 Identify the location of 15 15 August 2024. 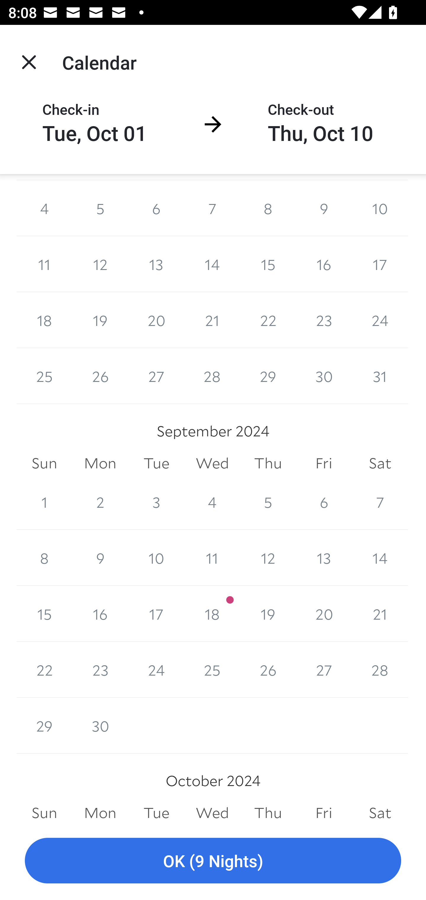
(268, 264).